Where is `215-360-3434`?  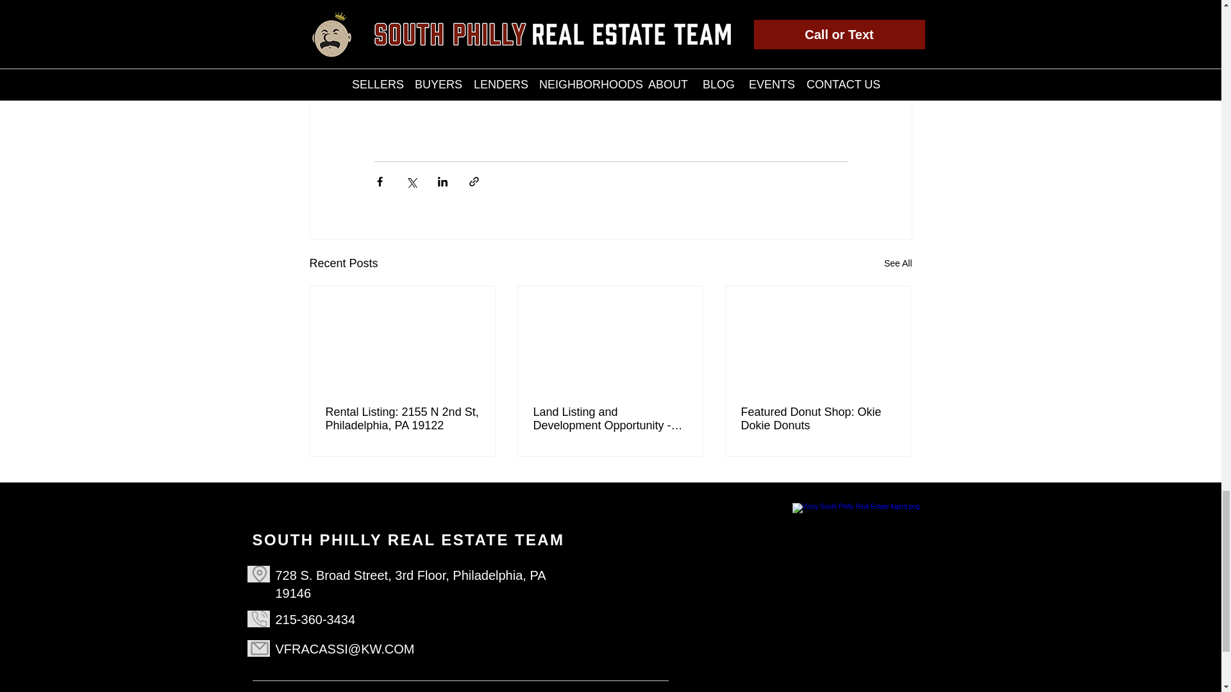 215-360-3434 is located at coordinates (315, 619).